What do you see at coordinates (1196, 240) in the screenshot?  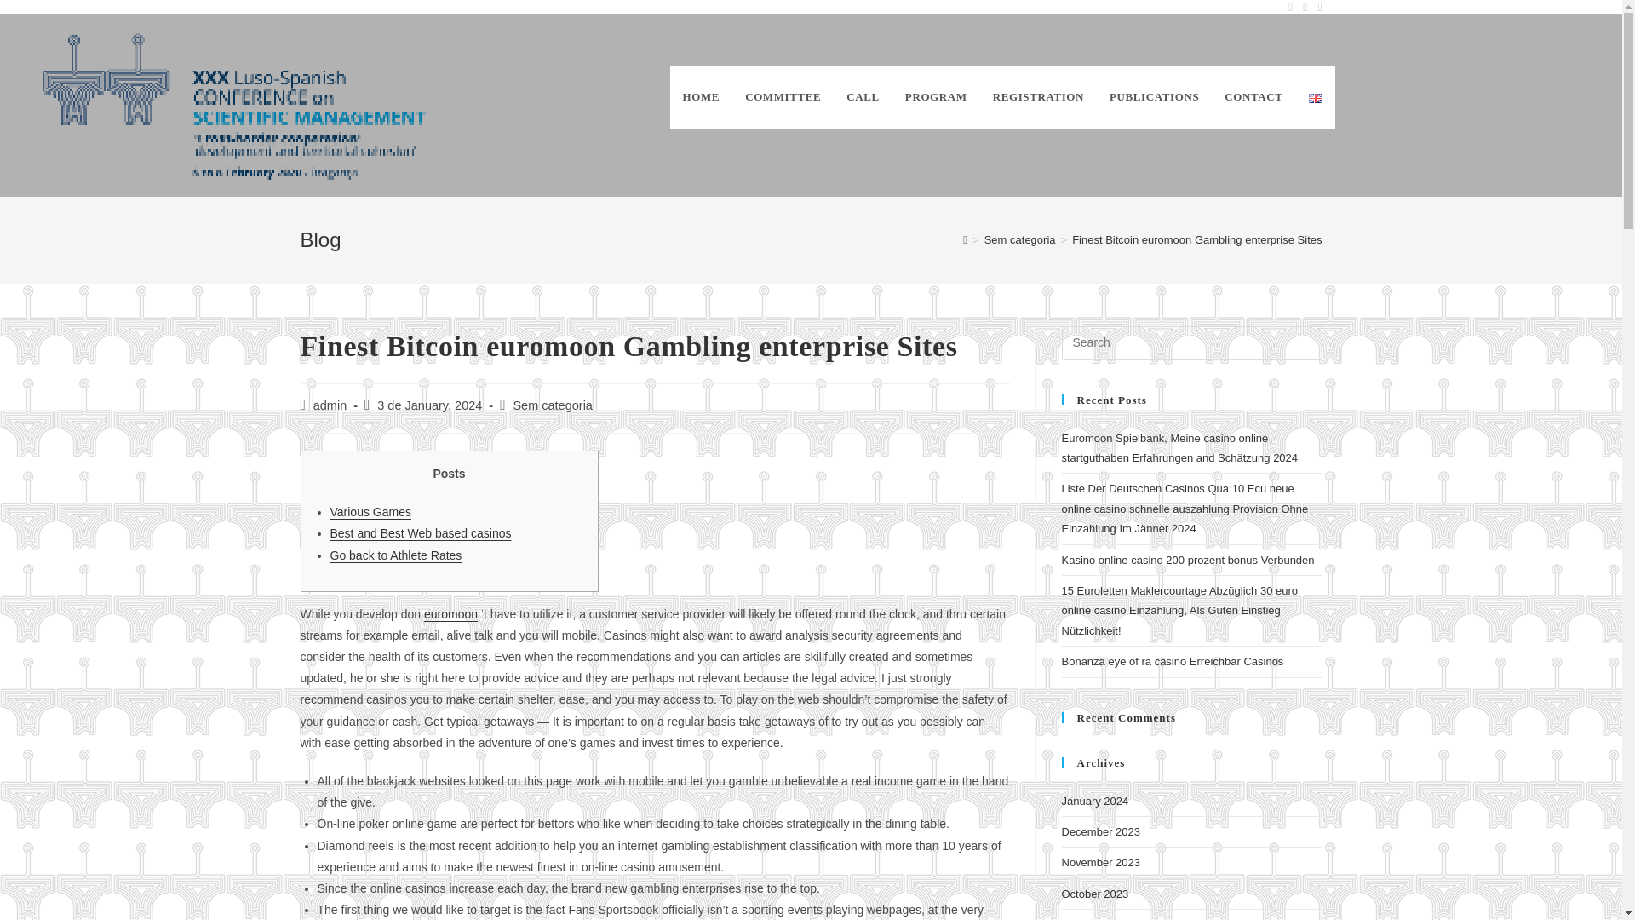 I see `Finest Bitcoin euromoon Gambling enterprise Sites` at bounding box center [1196, 240].